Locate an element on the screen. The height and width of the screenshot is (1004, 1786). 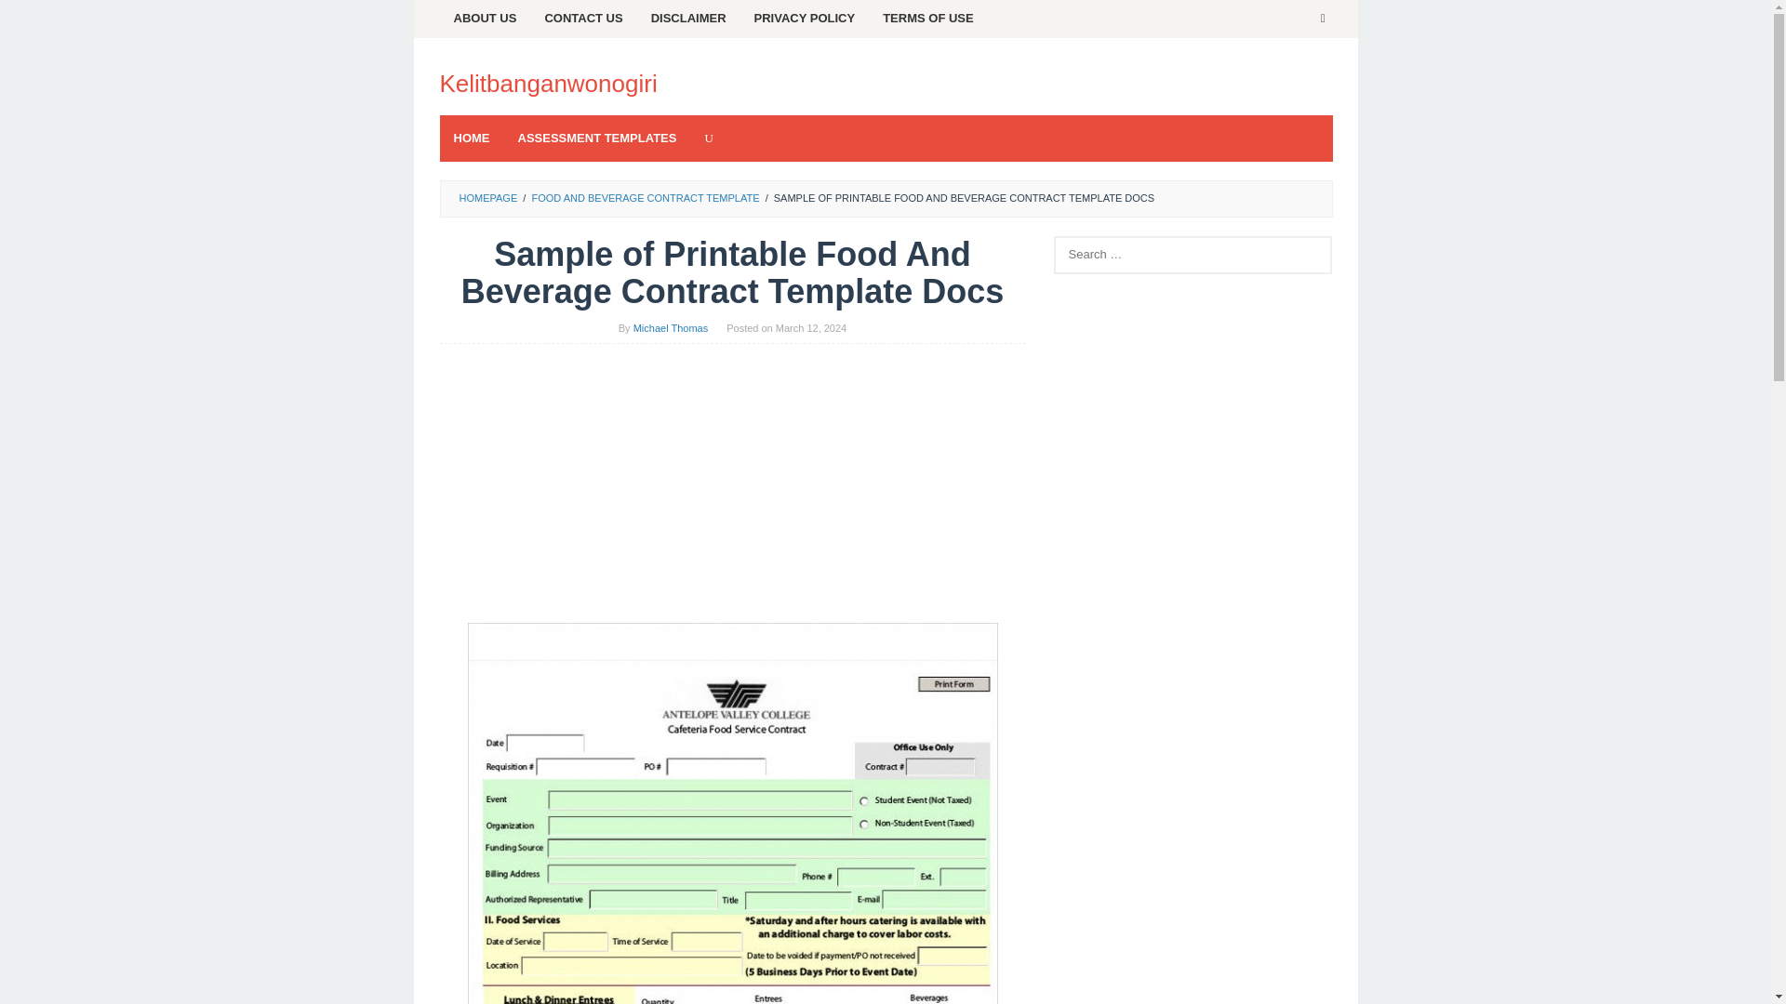
HOME is located at coordinates (471, 138).